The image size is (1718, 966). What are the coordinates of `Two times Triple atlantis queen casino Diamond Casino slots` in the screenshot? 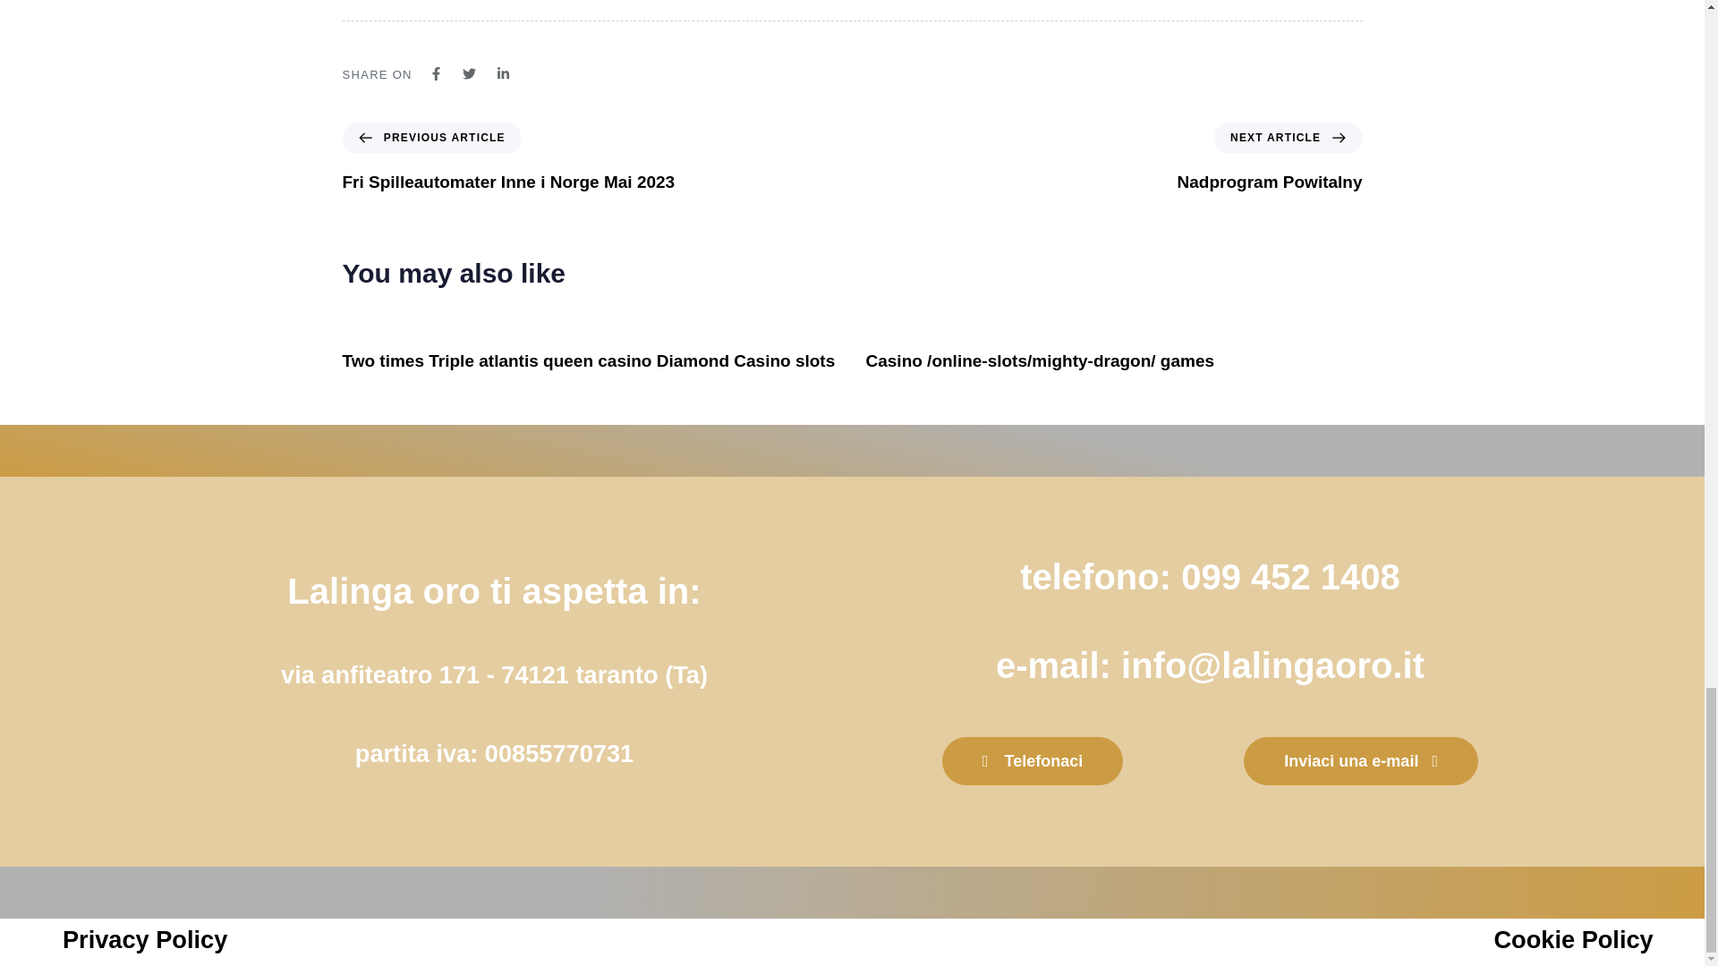 It's located at (1269, 157).